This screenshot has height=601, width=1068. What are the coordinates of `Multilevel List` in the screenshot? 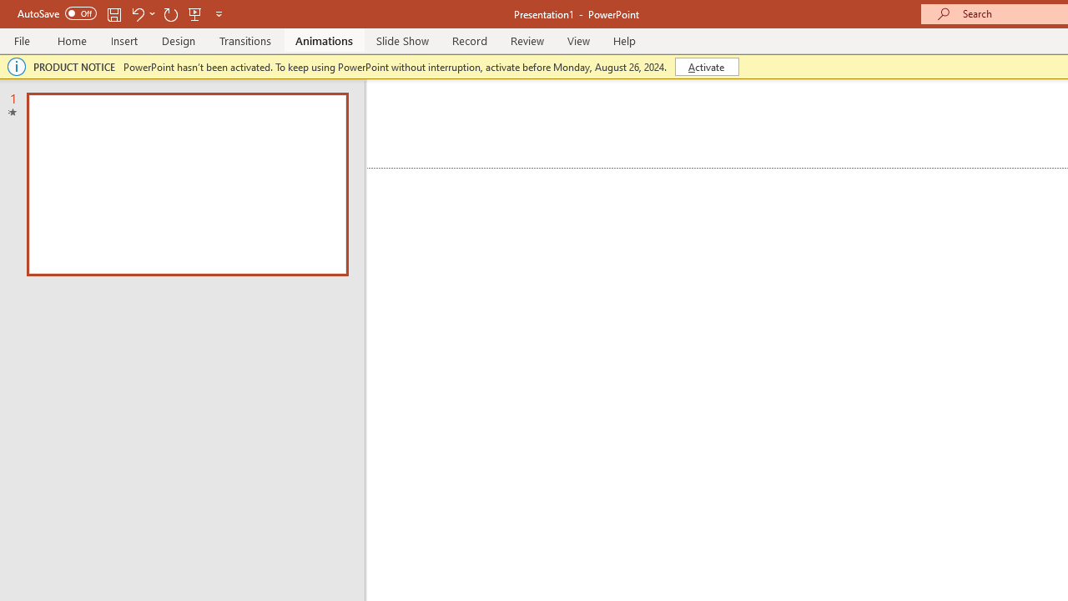 It's located at (709, 115).